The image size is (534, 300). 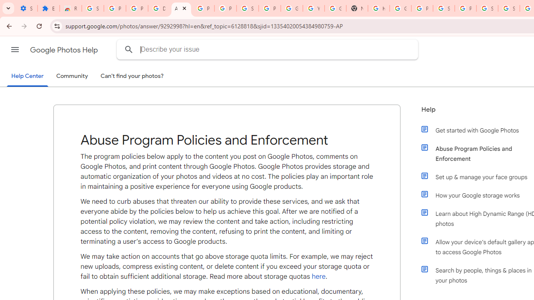 What do you see at coordinates (269, 49) in the screenshot?
I see `Describe your issue` at bounding box center [269, 49].